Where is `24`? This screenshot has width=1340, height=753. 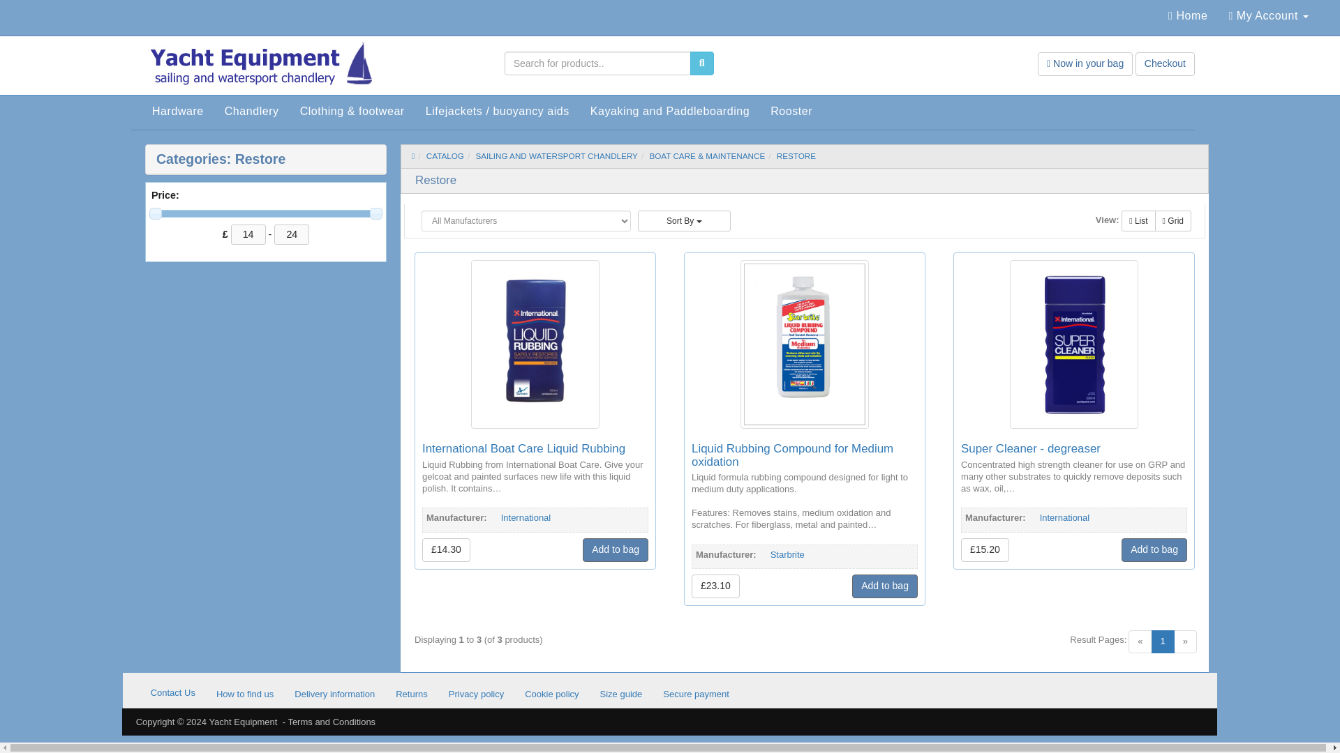
24 is located at coordinates (292, 234).